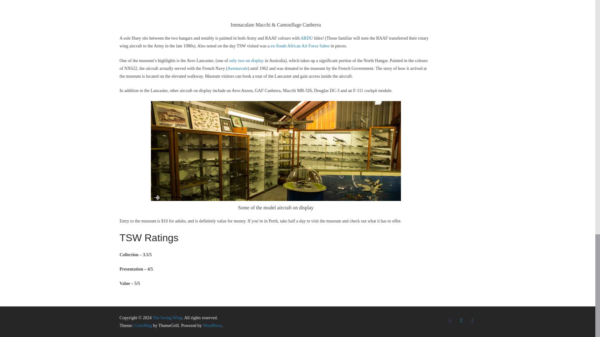 The height and width of the screenshot is (337, 600). I want to click on ColorMag, so click(143, 325).